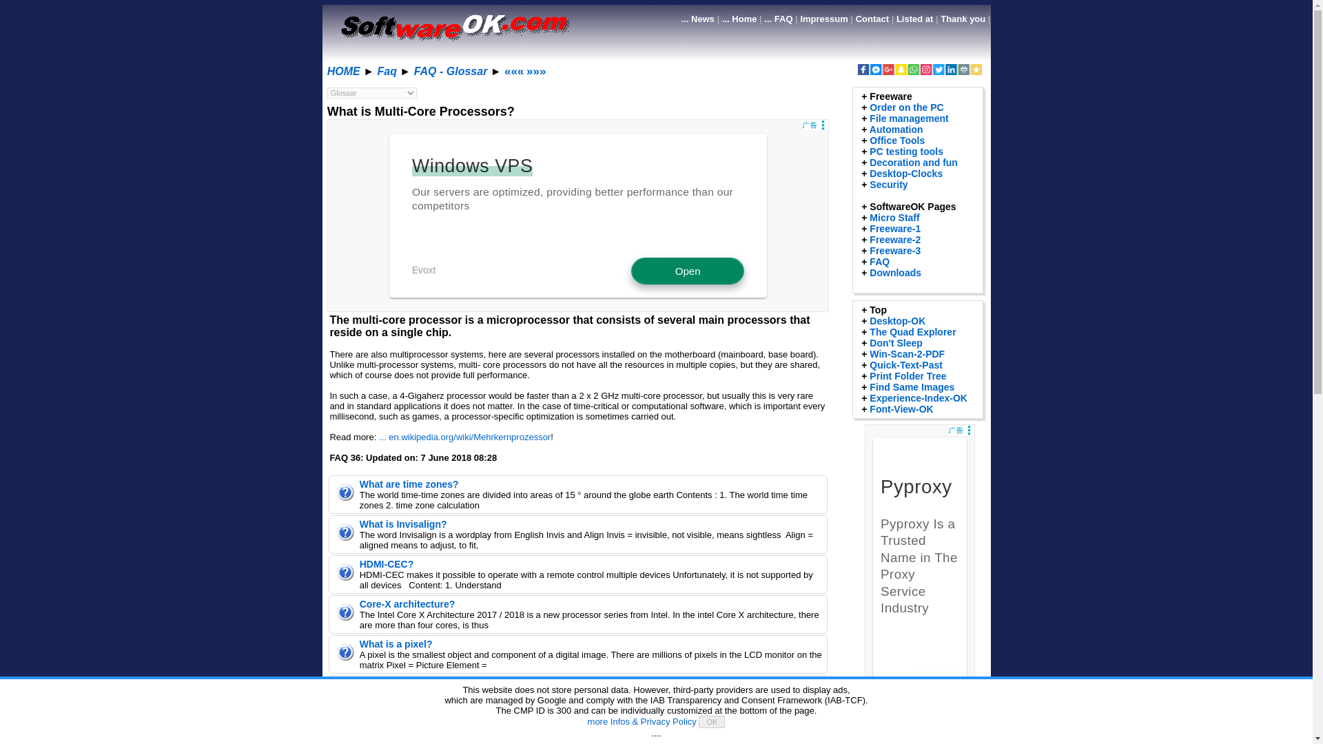  I want to click on Impressum, so click(824, 19).